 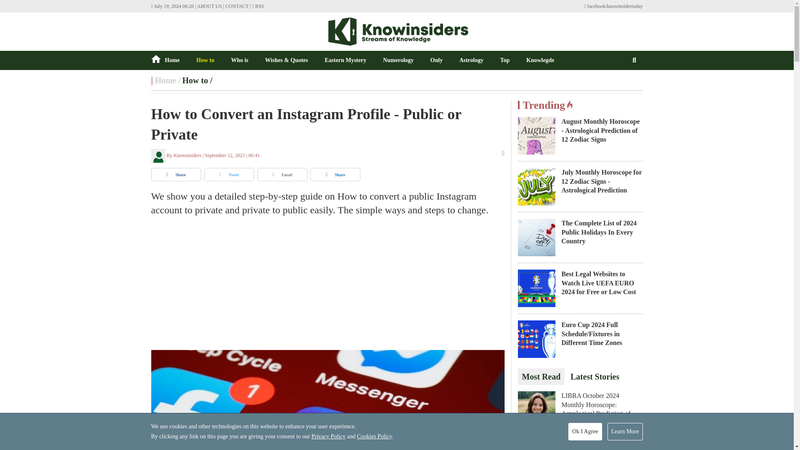 What do you see at coordinates (176, 174) in the screenshot?
I see `Share` at bounding box center [176, 174].